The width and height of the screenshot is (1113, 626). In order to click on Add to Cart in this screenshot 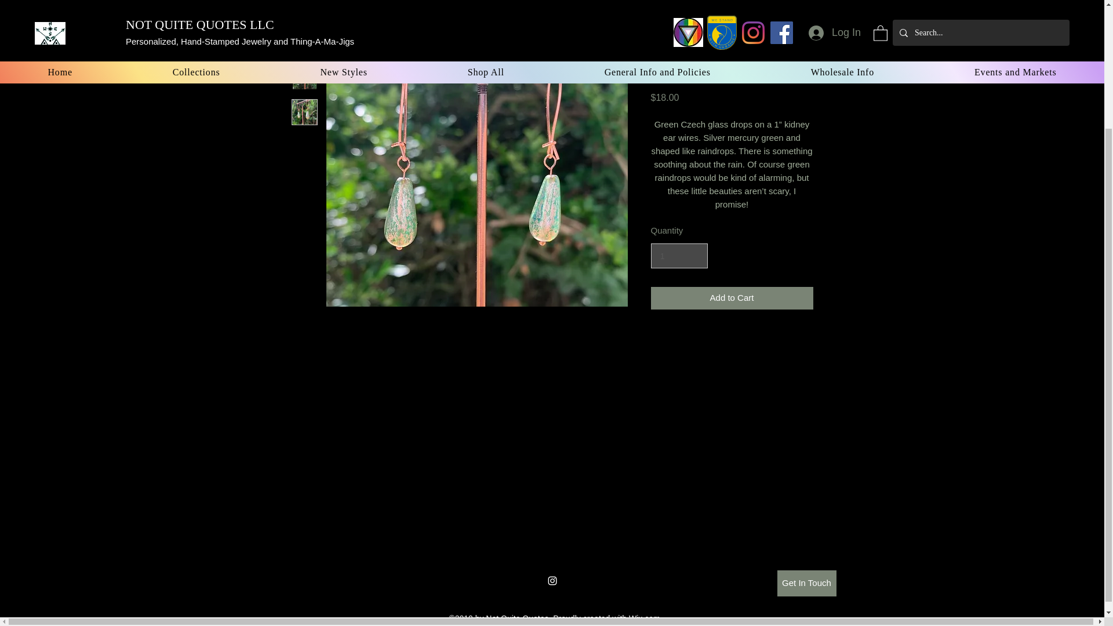, I will do `click(731, 298)`.